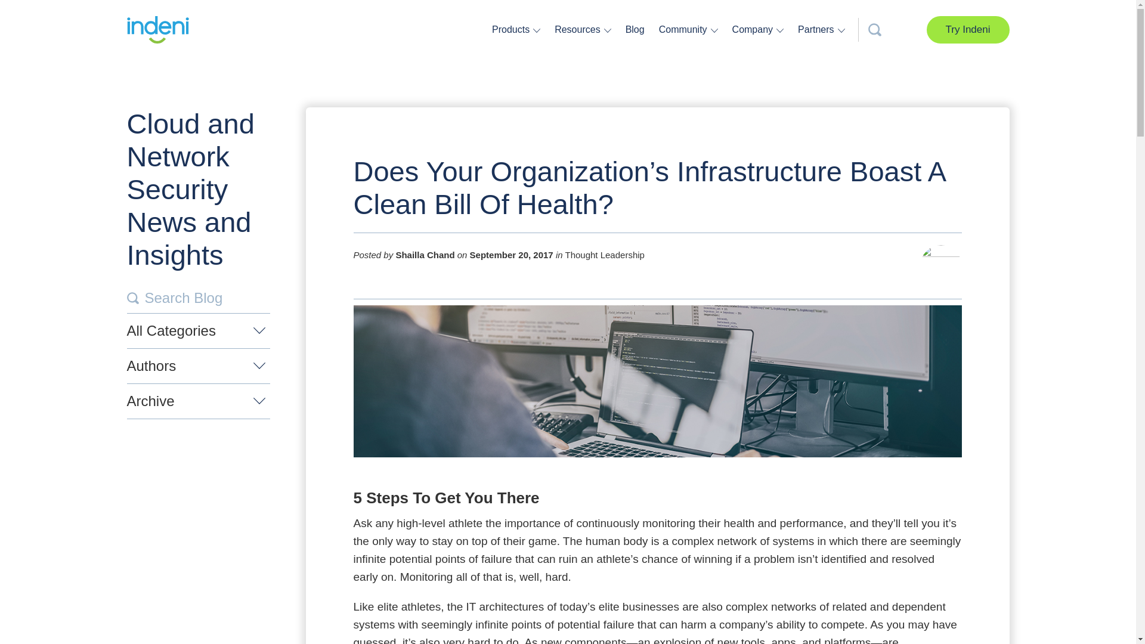 Image resolution: width=1145 pixels, height=644 pixels. Describe the element at coordinates (132, 298) in the screenshot. I see `Search` at that location.